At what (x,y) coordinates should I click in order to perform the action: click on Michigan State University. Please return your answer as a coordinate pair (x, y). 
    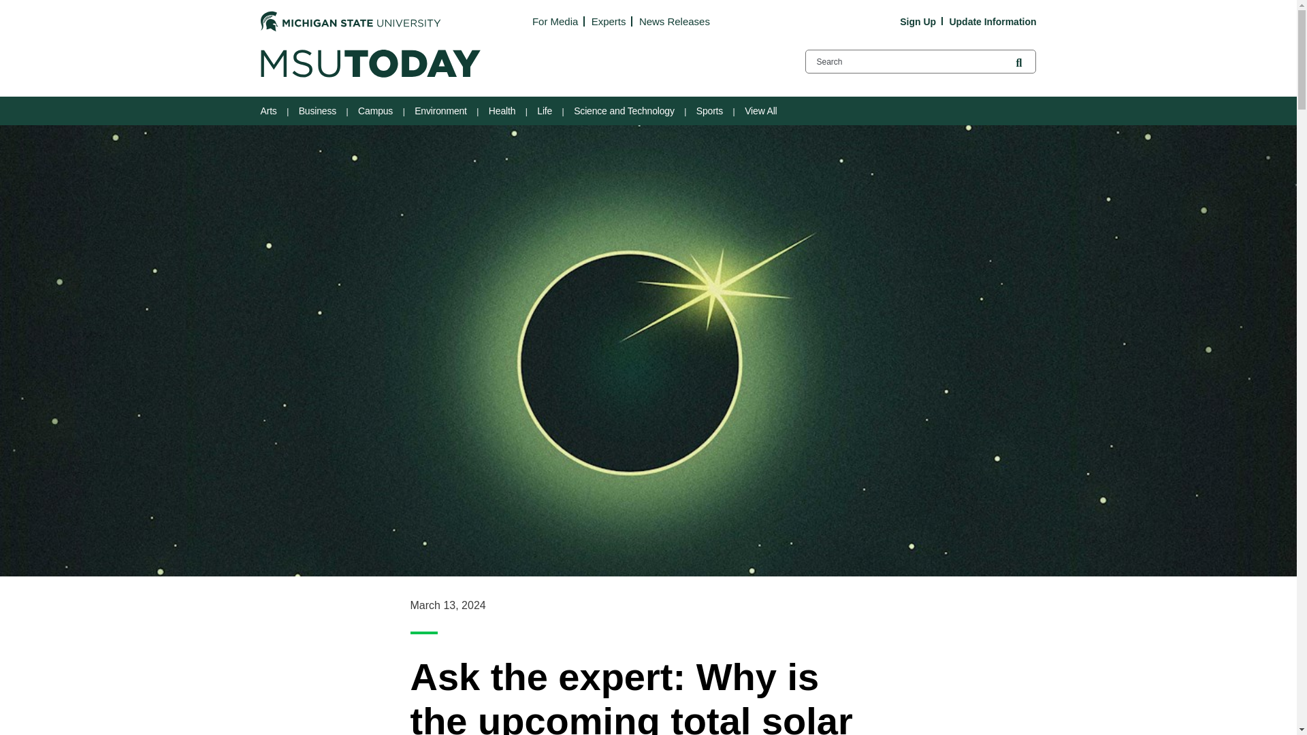
    Looking at the image, I should click on (350, 21).